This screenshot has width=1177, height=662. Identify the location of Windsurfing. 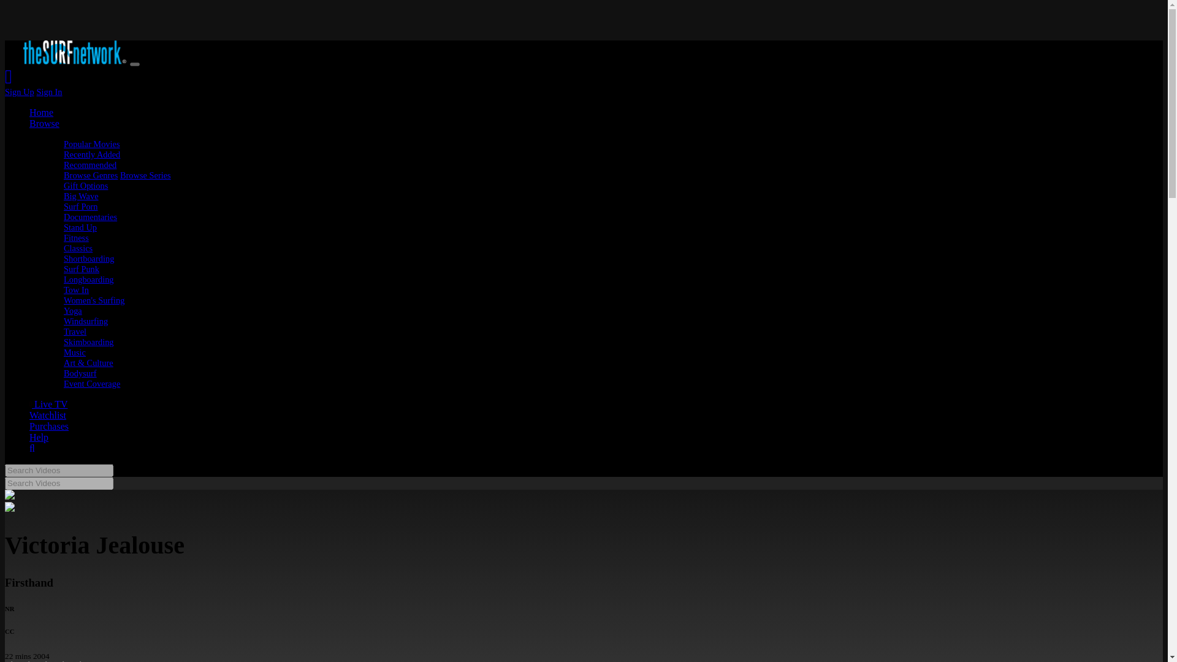
(86, 321).